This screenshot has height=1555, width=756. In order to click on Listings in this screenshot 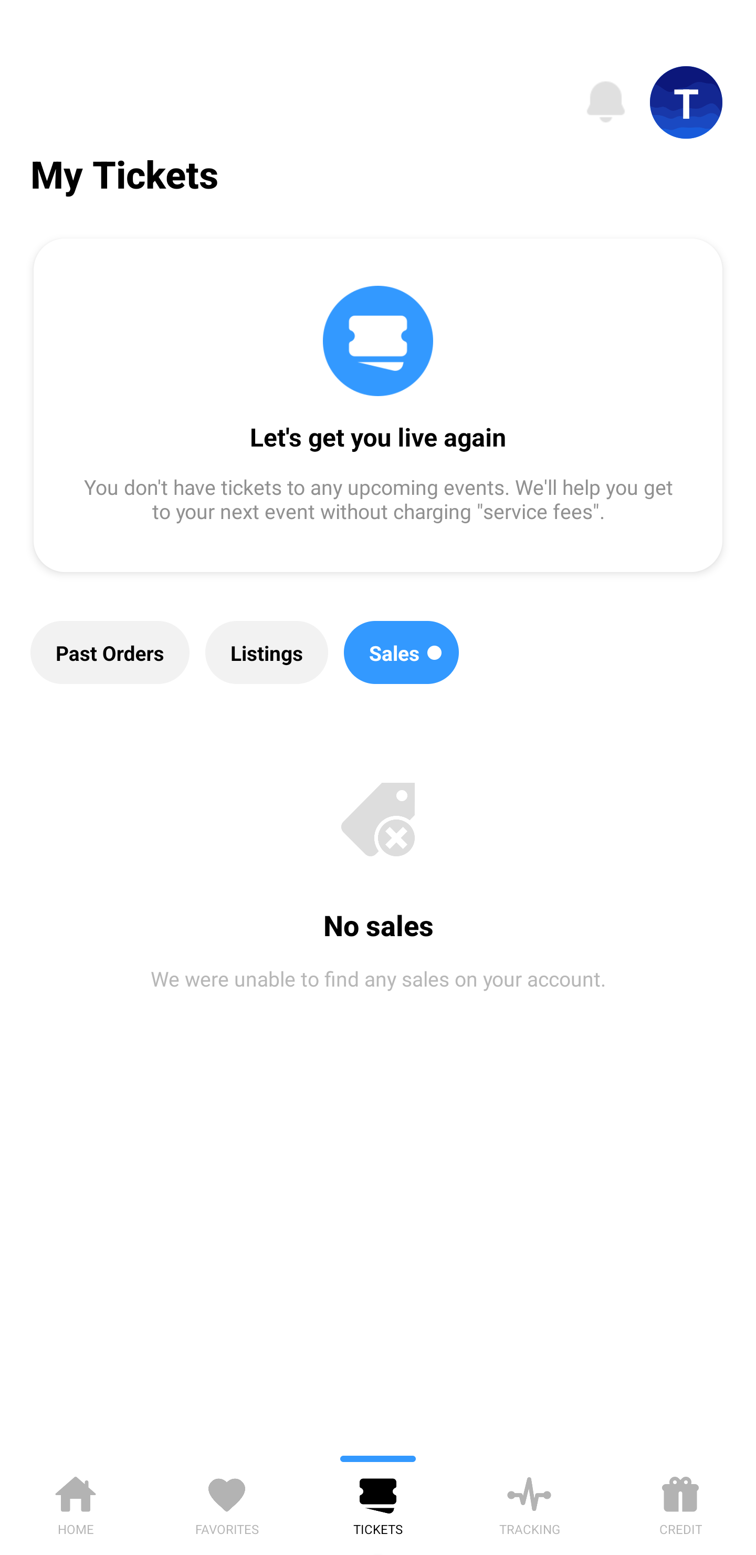, I will do `click(267, 652)`.